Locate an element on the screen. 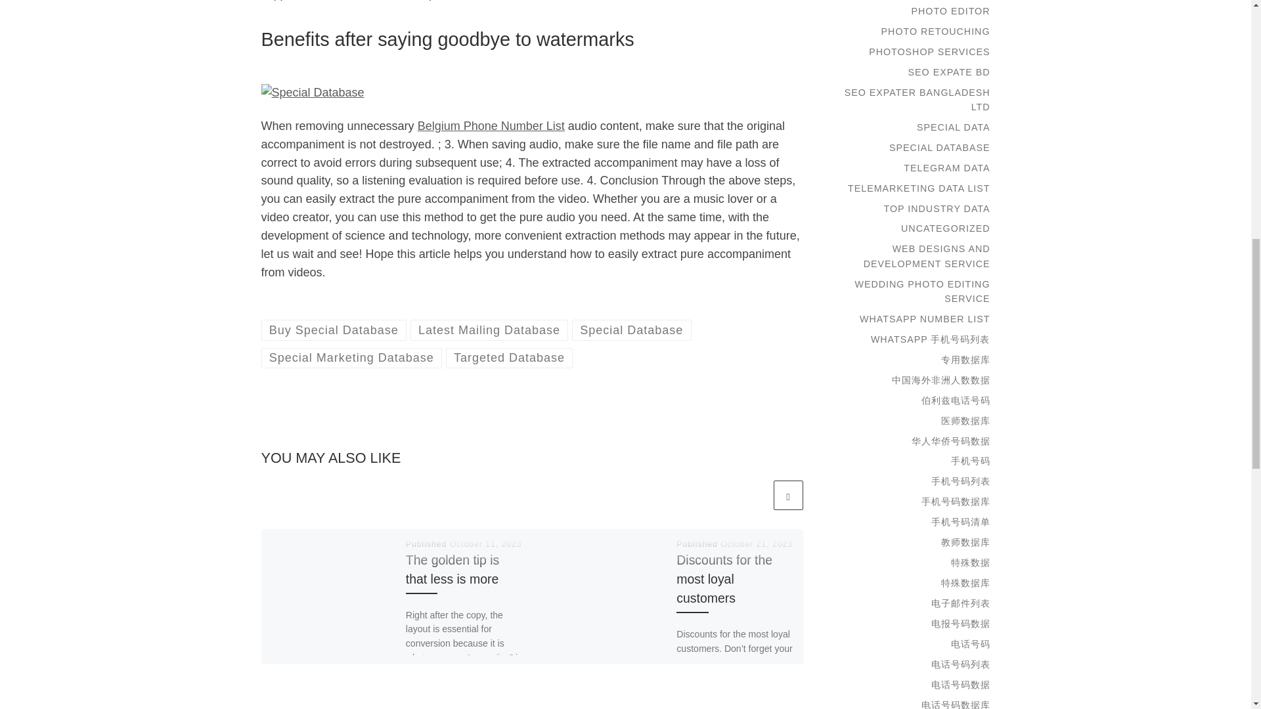  October 11, 2023 is located at coordinates (486, 544).